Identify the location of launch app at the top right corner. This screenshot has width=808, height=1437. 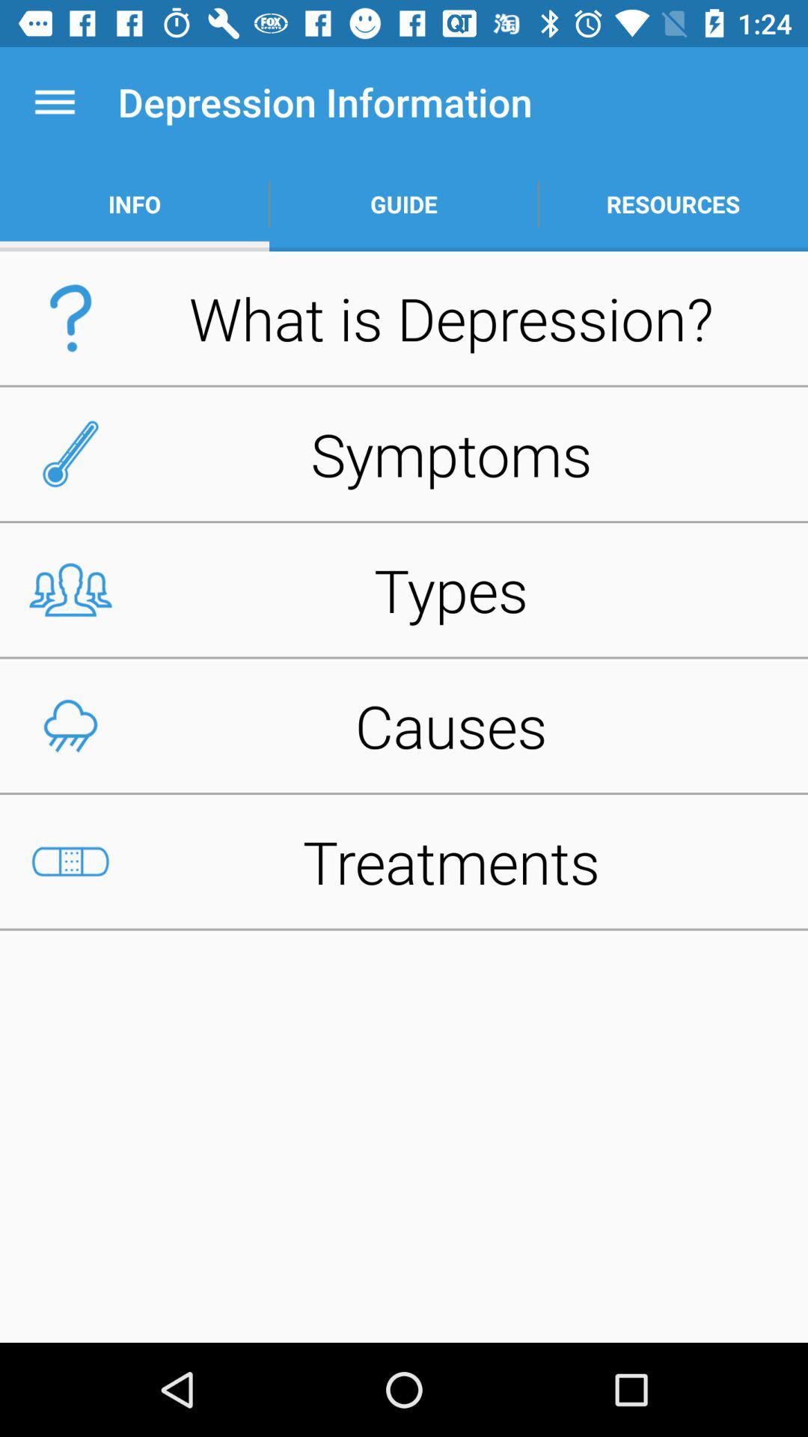
(673, 204).